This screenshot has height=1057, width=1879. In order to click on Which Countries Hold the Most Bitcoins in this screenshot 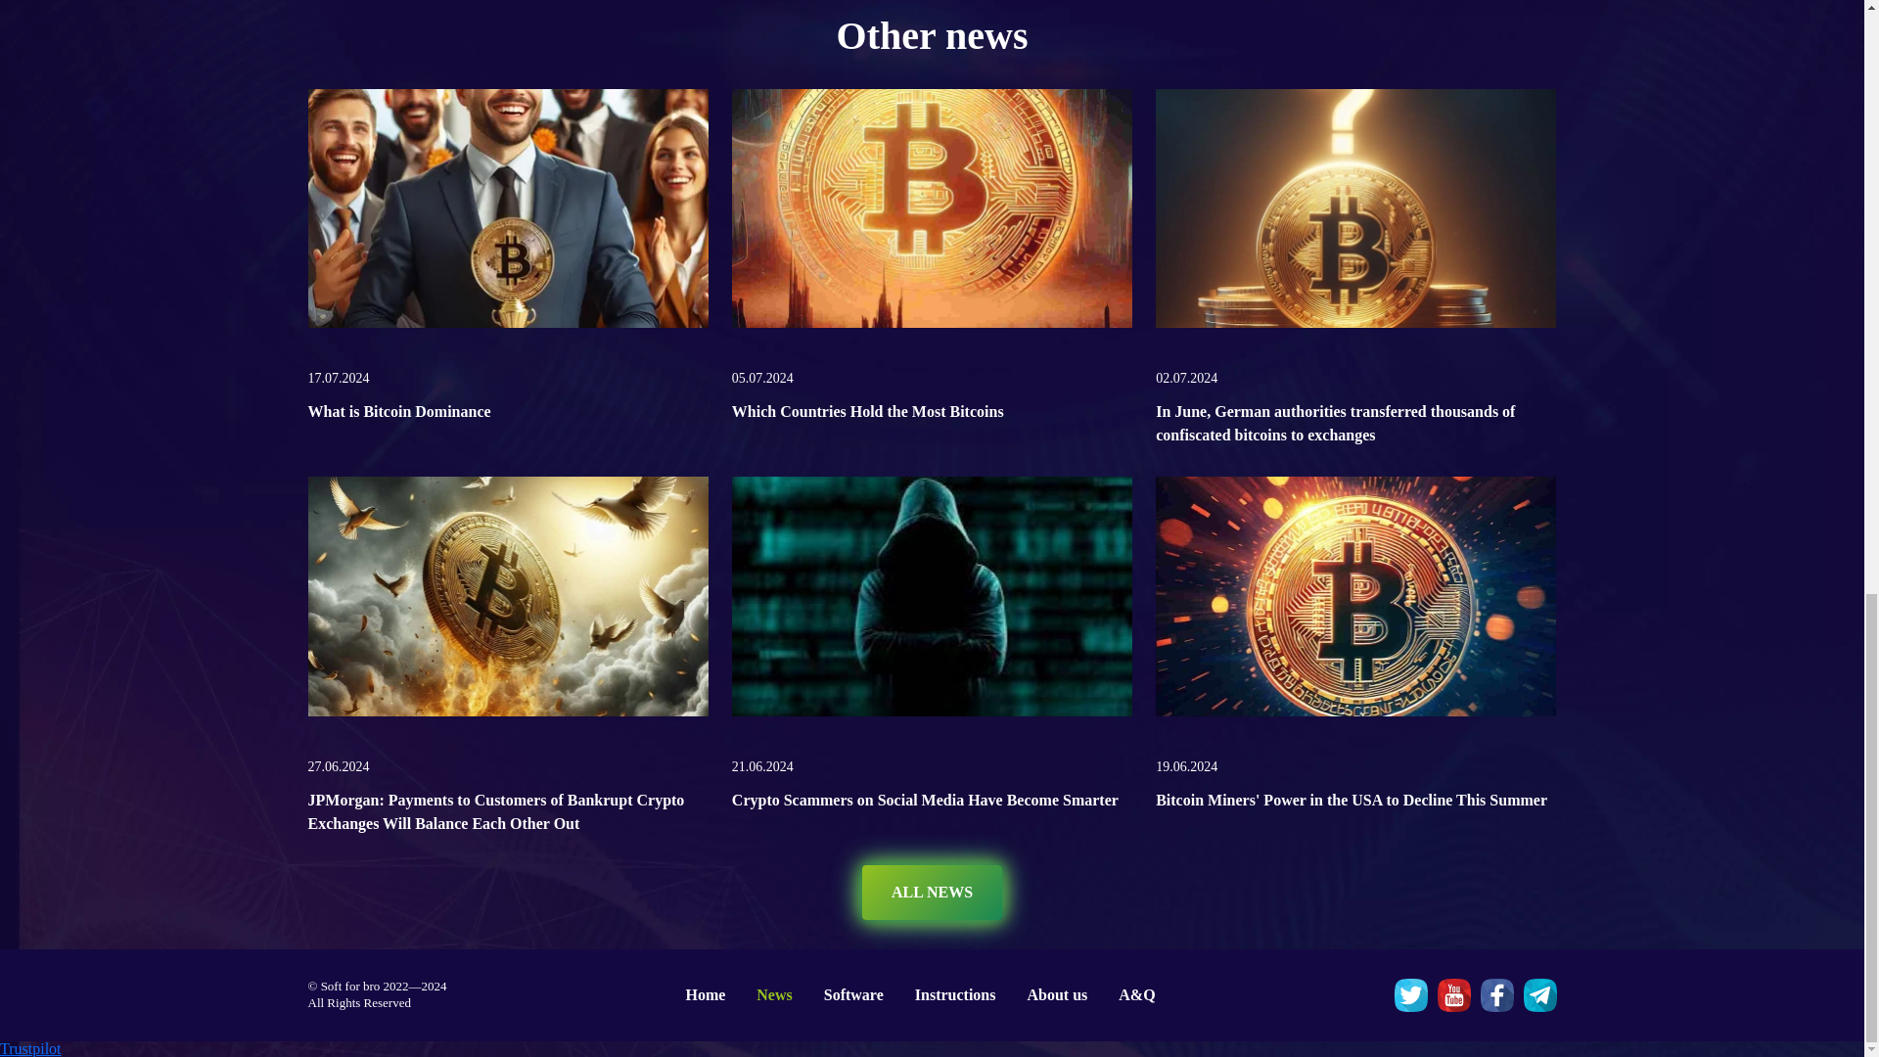, I will do `click(932, 213)`.